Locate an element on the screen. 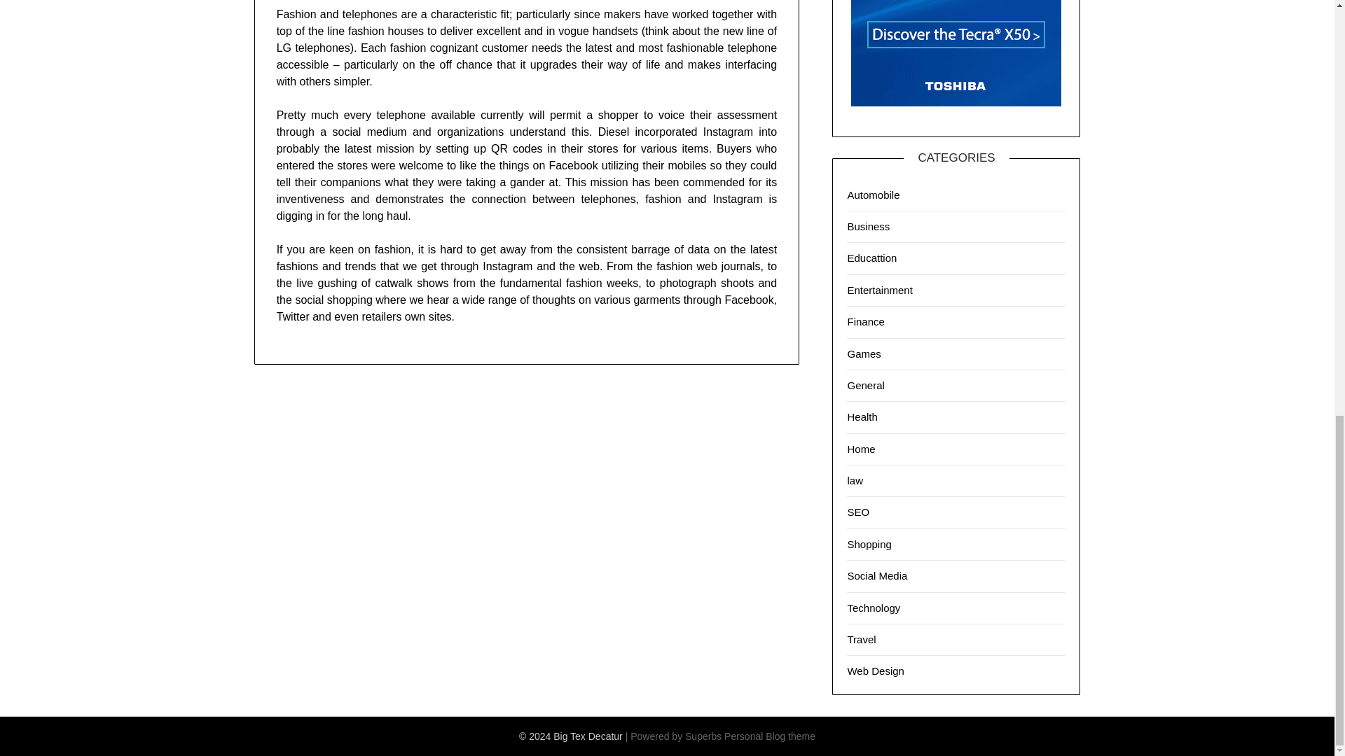 Image resolution: width=1345 pixels, height=756 pixels. Technology is located at coordinates (873, 608).